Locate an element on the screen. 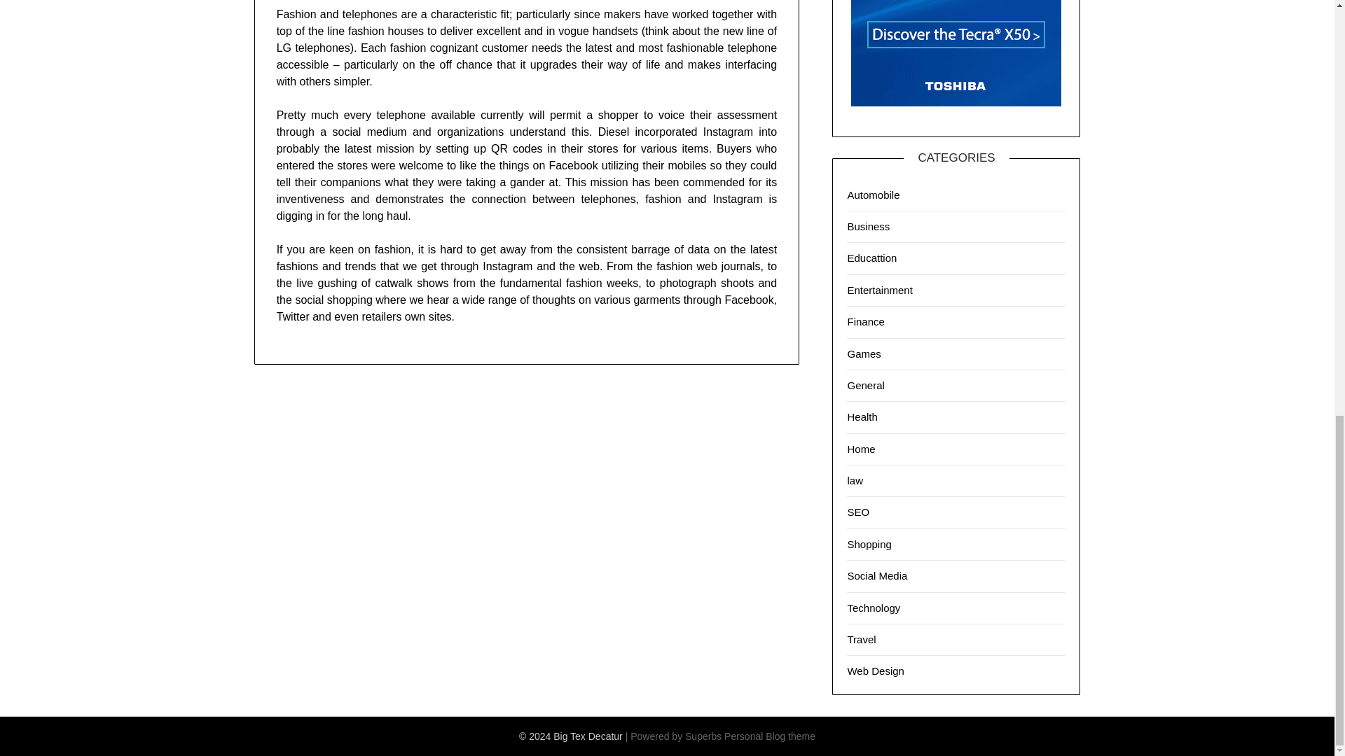 Image resolution: width=1345 pixels, height=756 pixels. Technology is located at coordinates (873, 608).